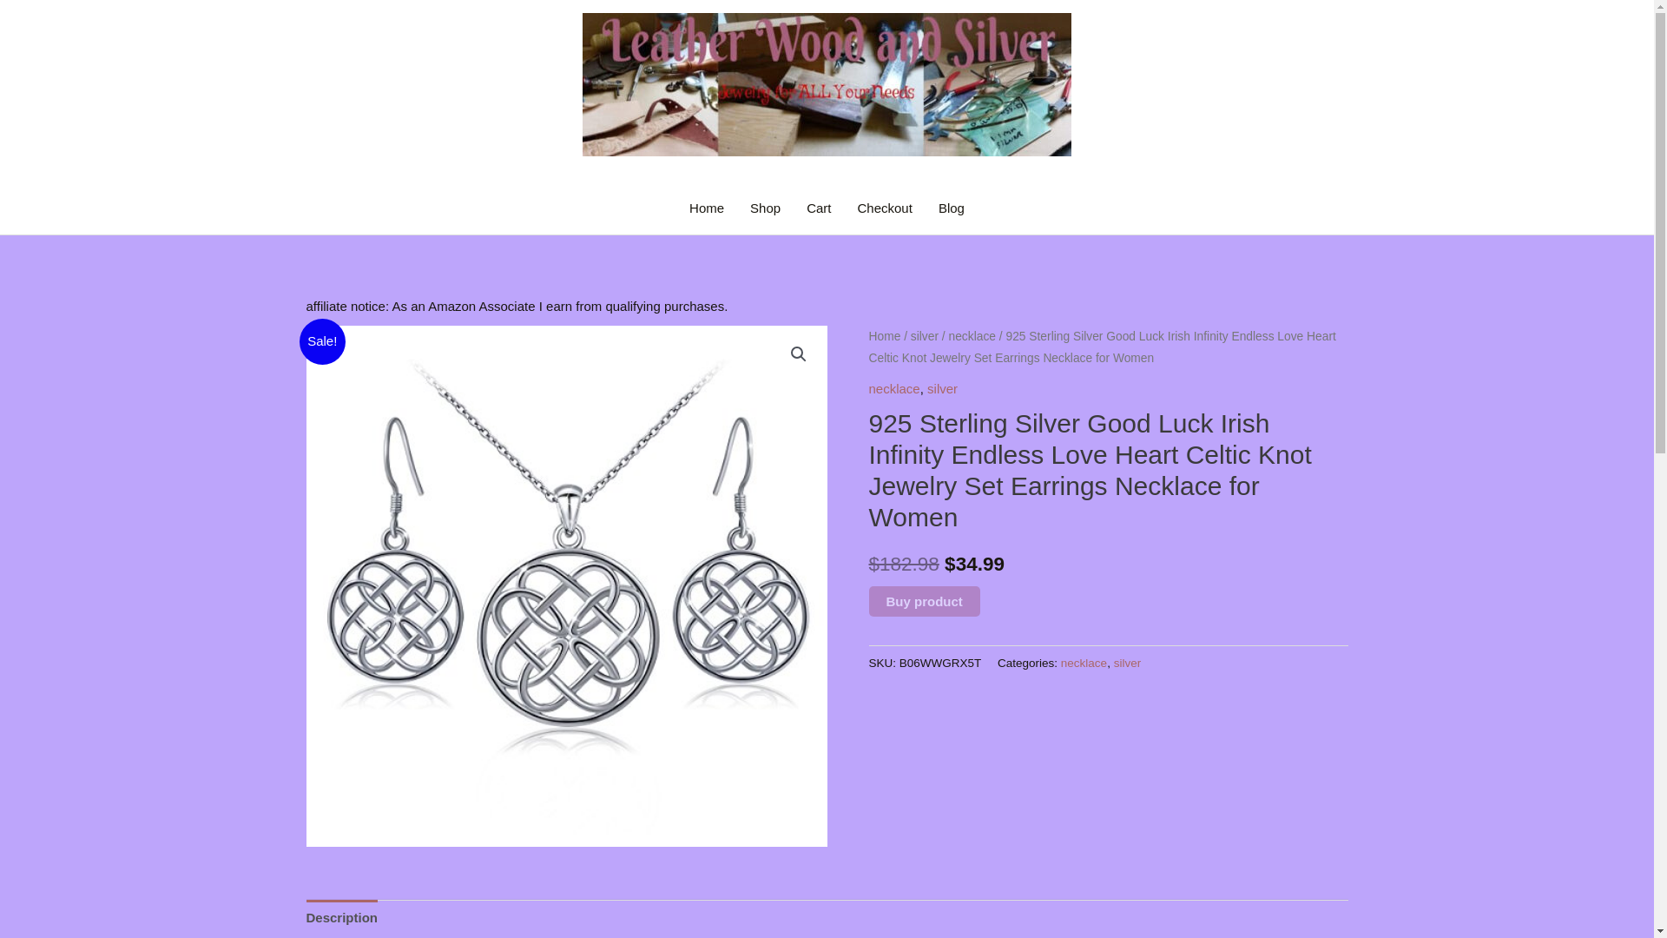 The height and width of the screenshot is (938, 1667). Describe the element at coordinates (972, 337) in the screenshot. I see `necklace` at that location.